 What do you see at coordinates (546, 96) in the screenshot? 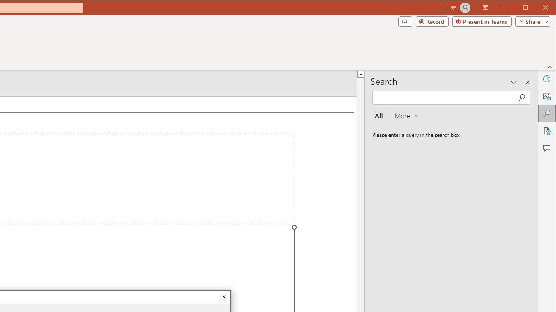
I see `Alt Text` at bounding box center [546, 96].